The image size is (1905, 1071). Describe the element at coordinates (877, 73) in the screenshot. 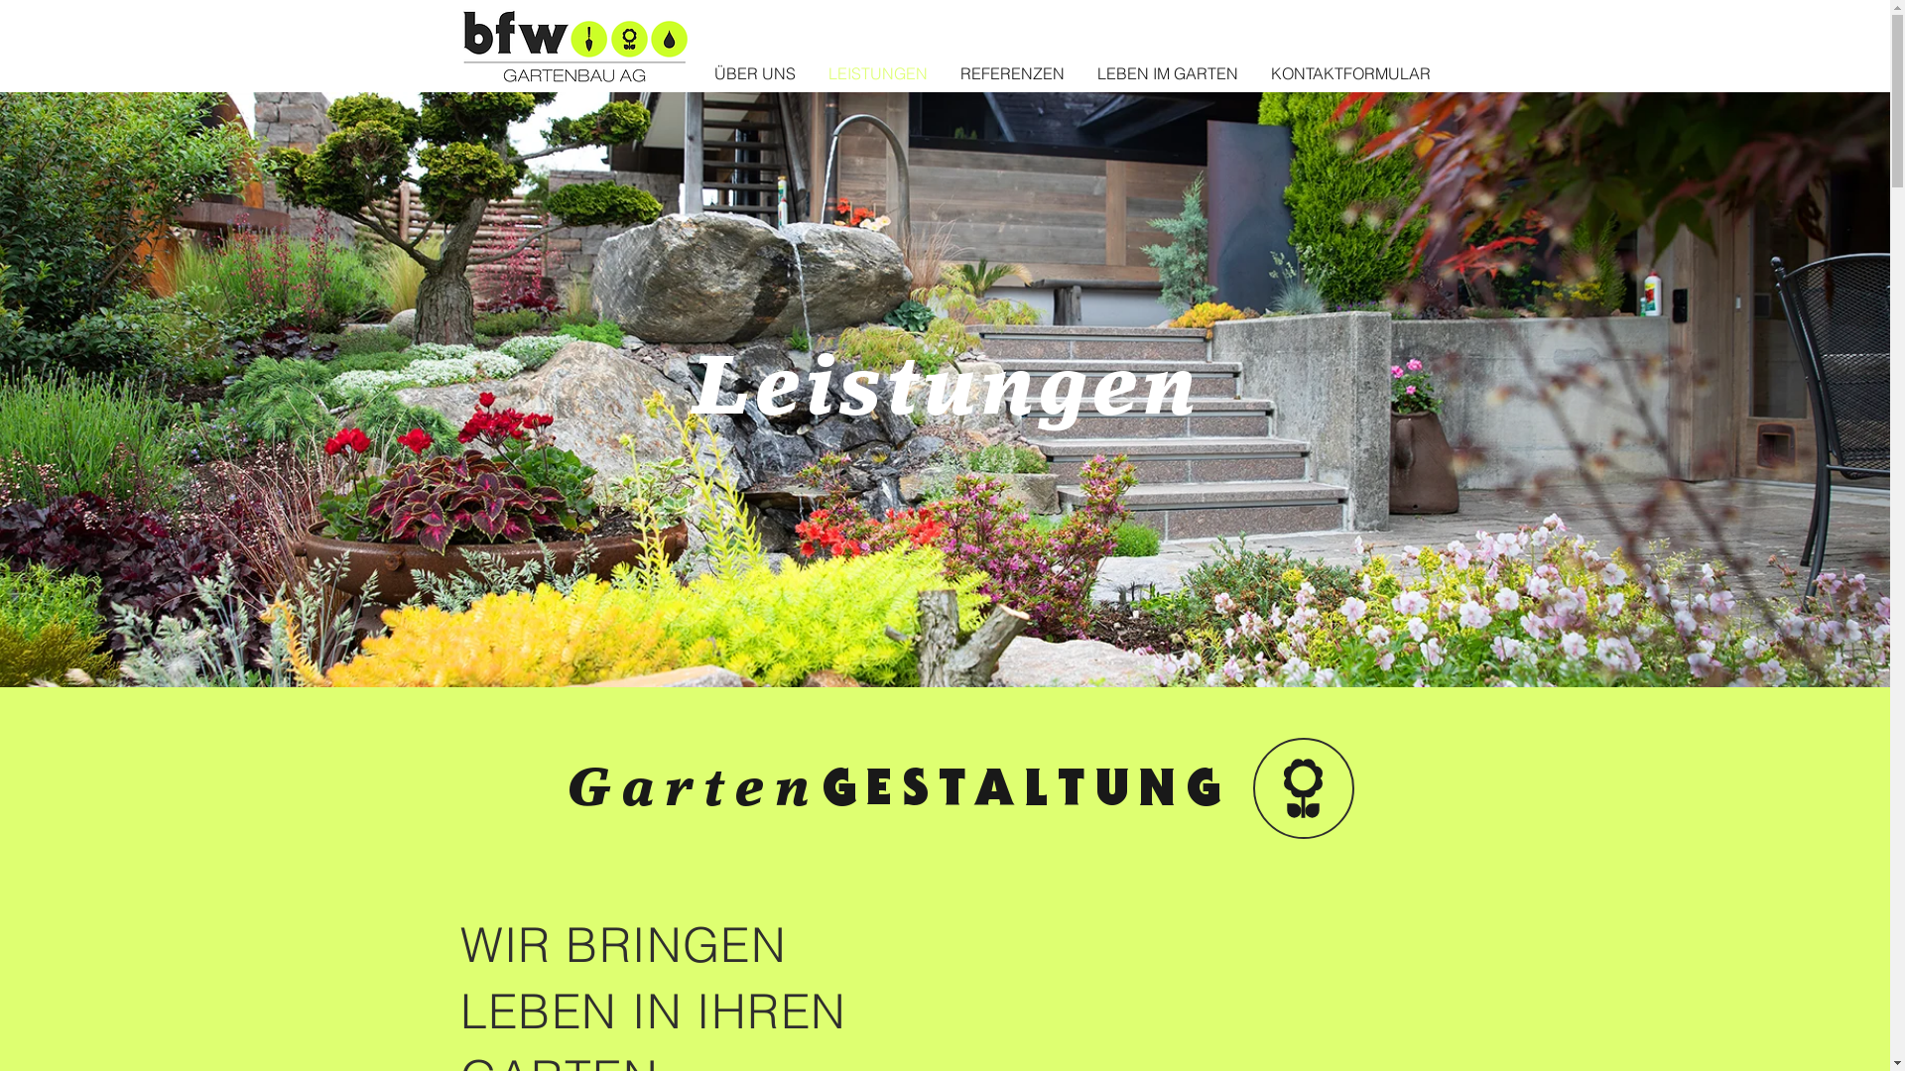

I see `LEISTUNGEN` at that location.